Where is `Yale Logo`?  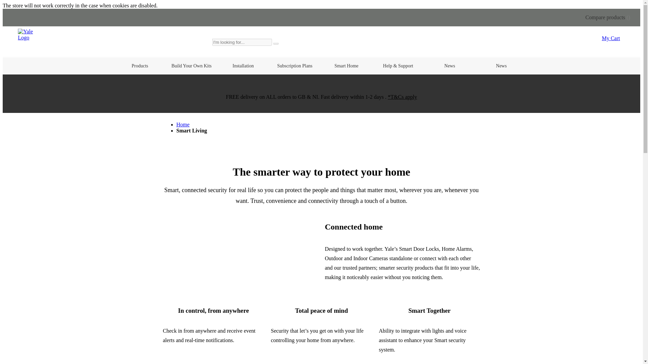
Yale Logo is located at coordinates (31, 42).